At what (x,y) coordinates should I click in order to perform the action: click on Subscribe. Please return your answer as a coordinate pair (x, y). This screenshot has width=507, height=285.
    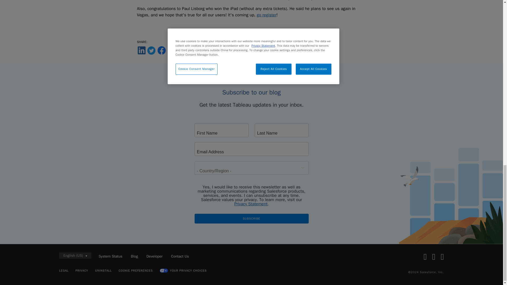
    Looking at the image, I should click on (251, 218).